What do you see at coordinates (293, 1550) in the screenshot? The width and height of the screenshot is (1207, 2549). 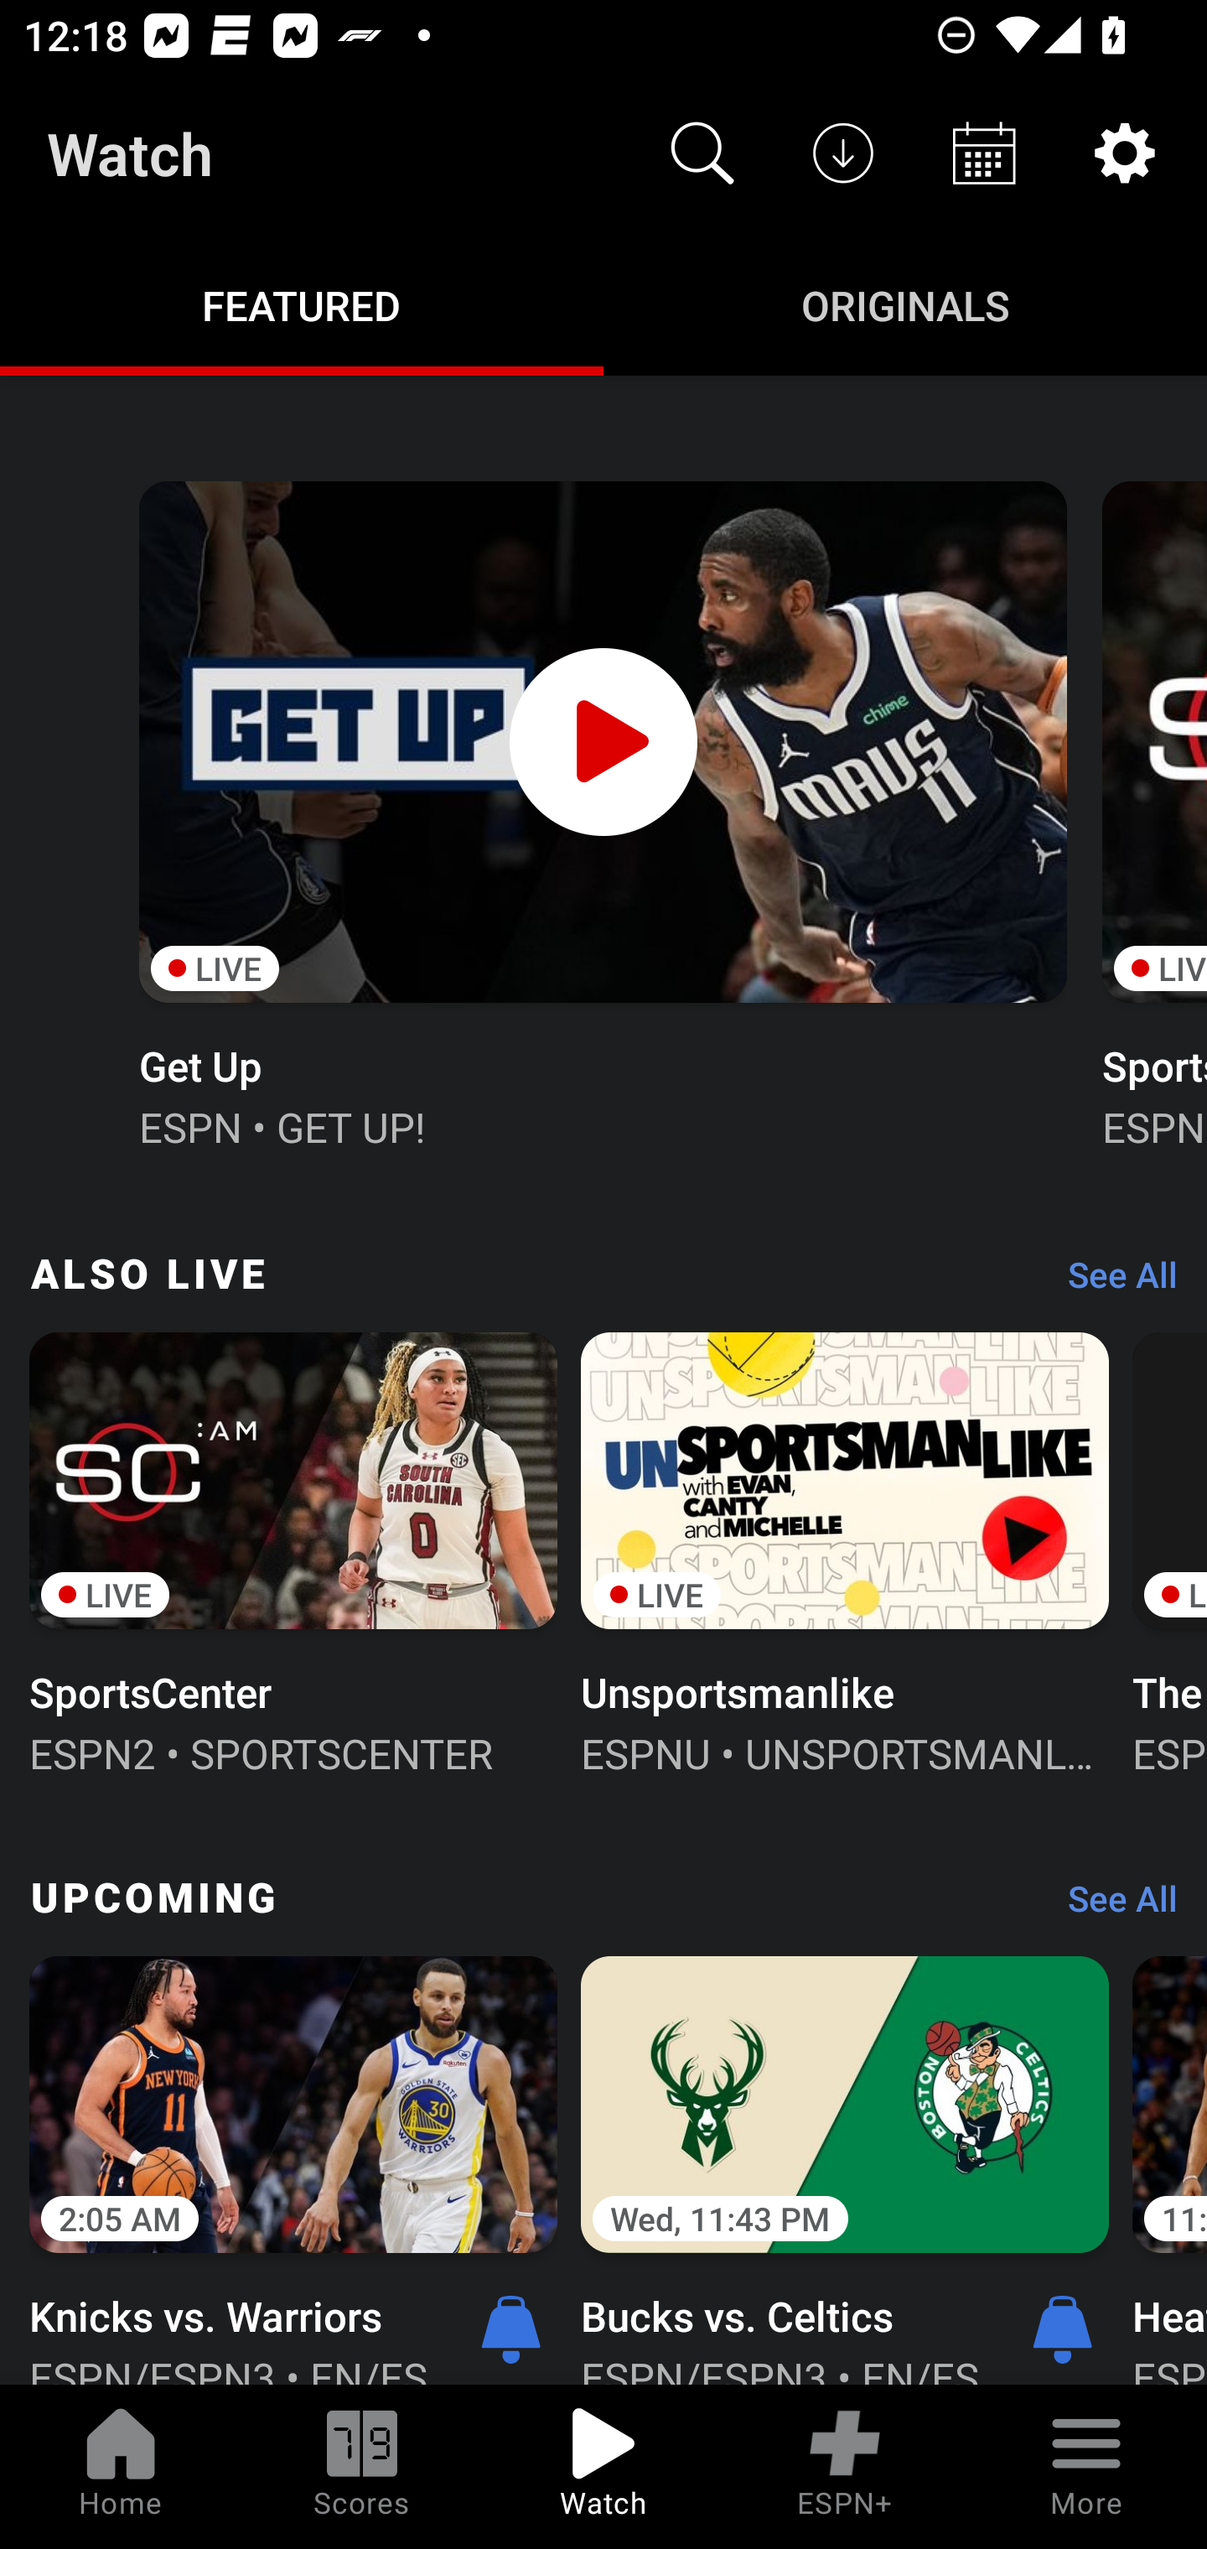 I see `LIVE SportsCenter ESPN2 • SPORTSCENTER` at bounding box center [293, 1550].